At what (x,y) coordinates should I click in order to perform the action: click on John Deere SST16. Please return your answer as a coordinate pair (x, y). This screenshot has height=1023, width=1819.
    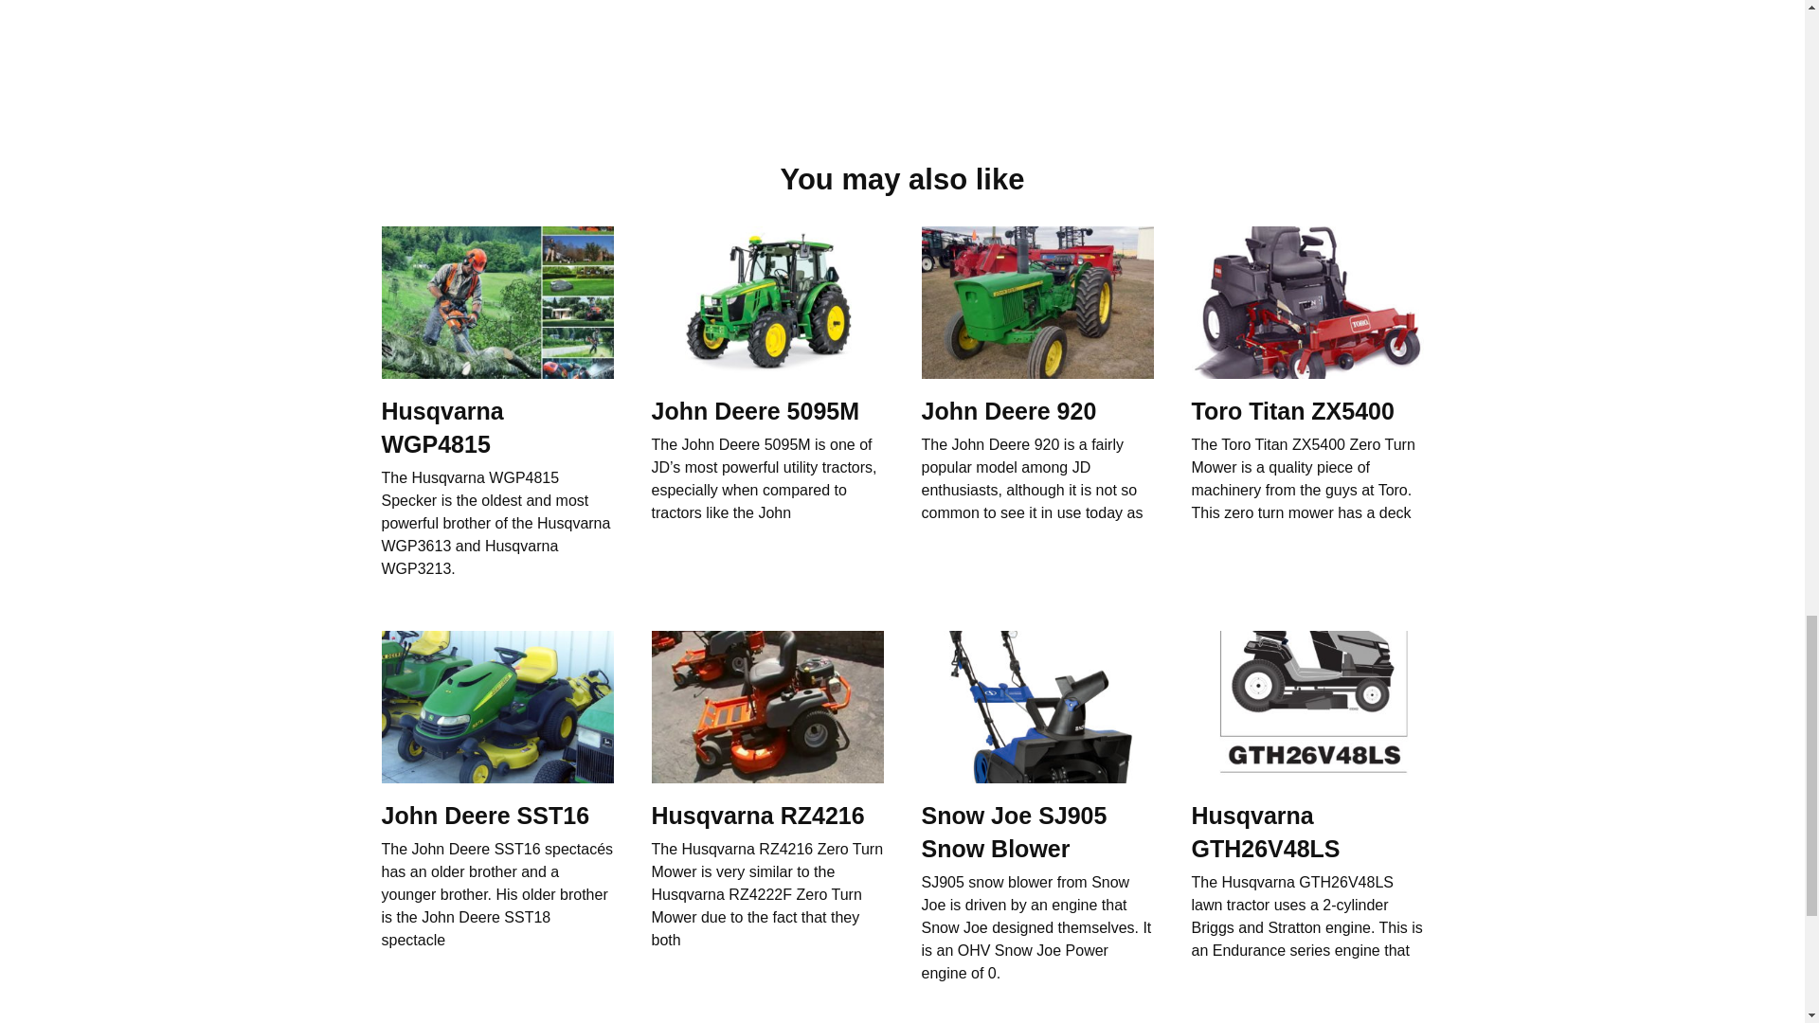
    Looking at the image, I should click on (485, 815).